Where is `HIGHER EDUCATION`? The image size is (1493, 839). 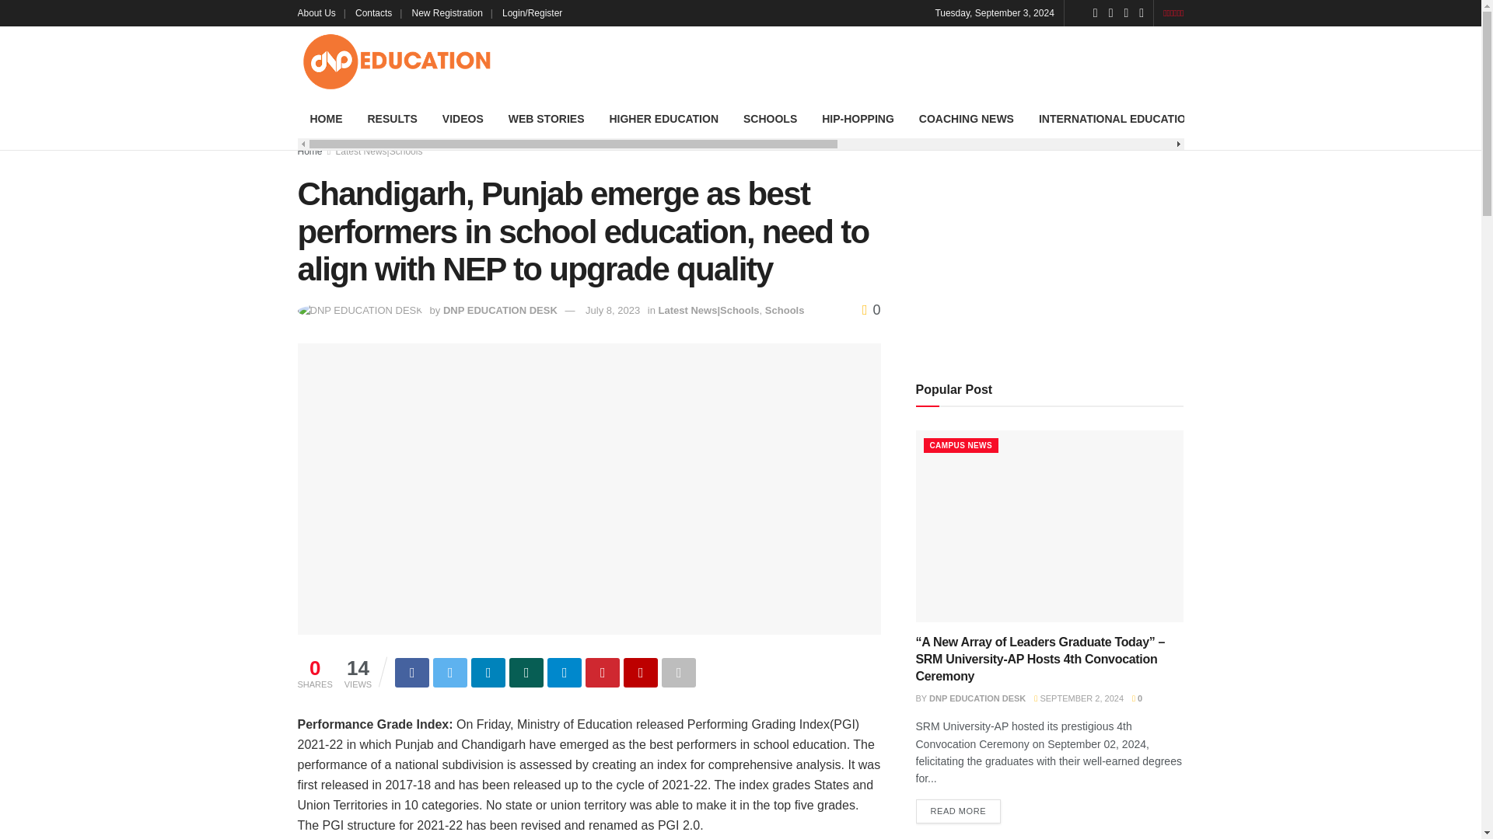 HIGHER EDUCATION is located at coordinates (663, 119).